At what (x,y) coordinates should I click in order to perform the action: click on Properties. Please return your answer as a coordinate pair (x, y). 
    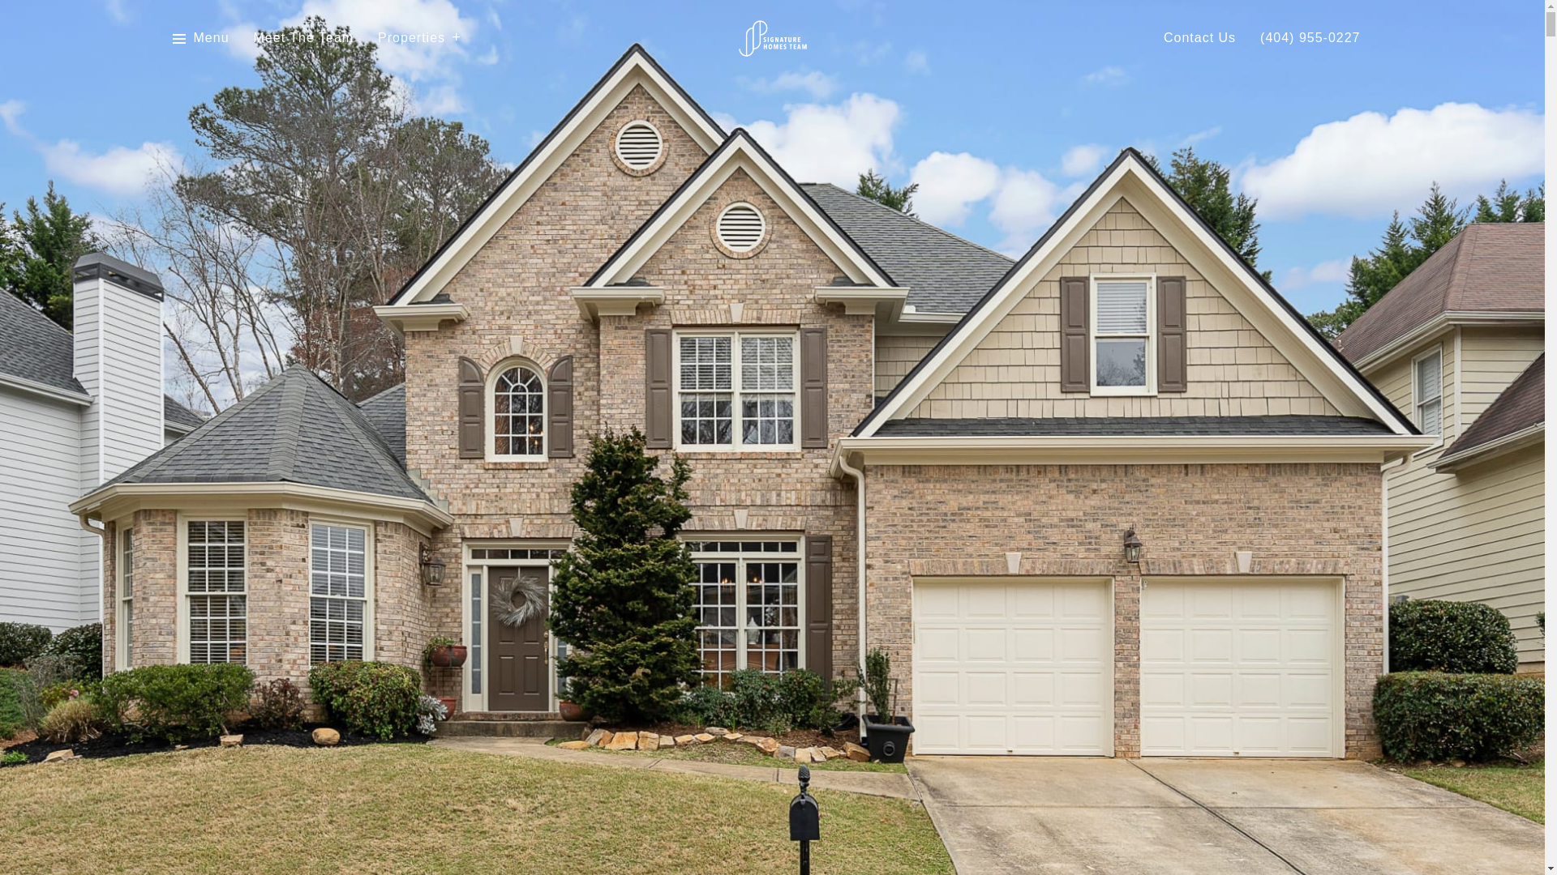
    Looking at the image, I should click on (419, 38).